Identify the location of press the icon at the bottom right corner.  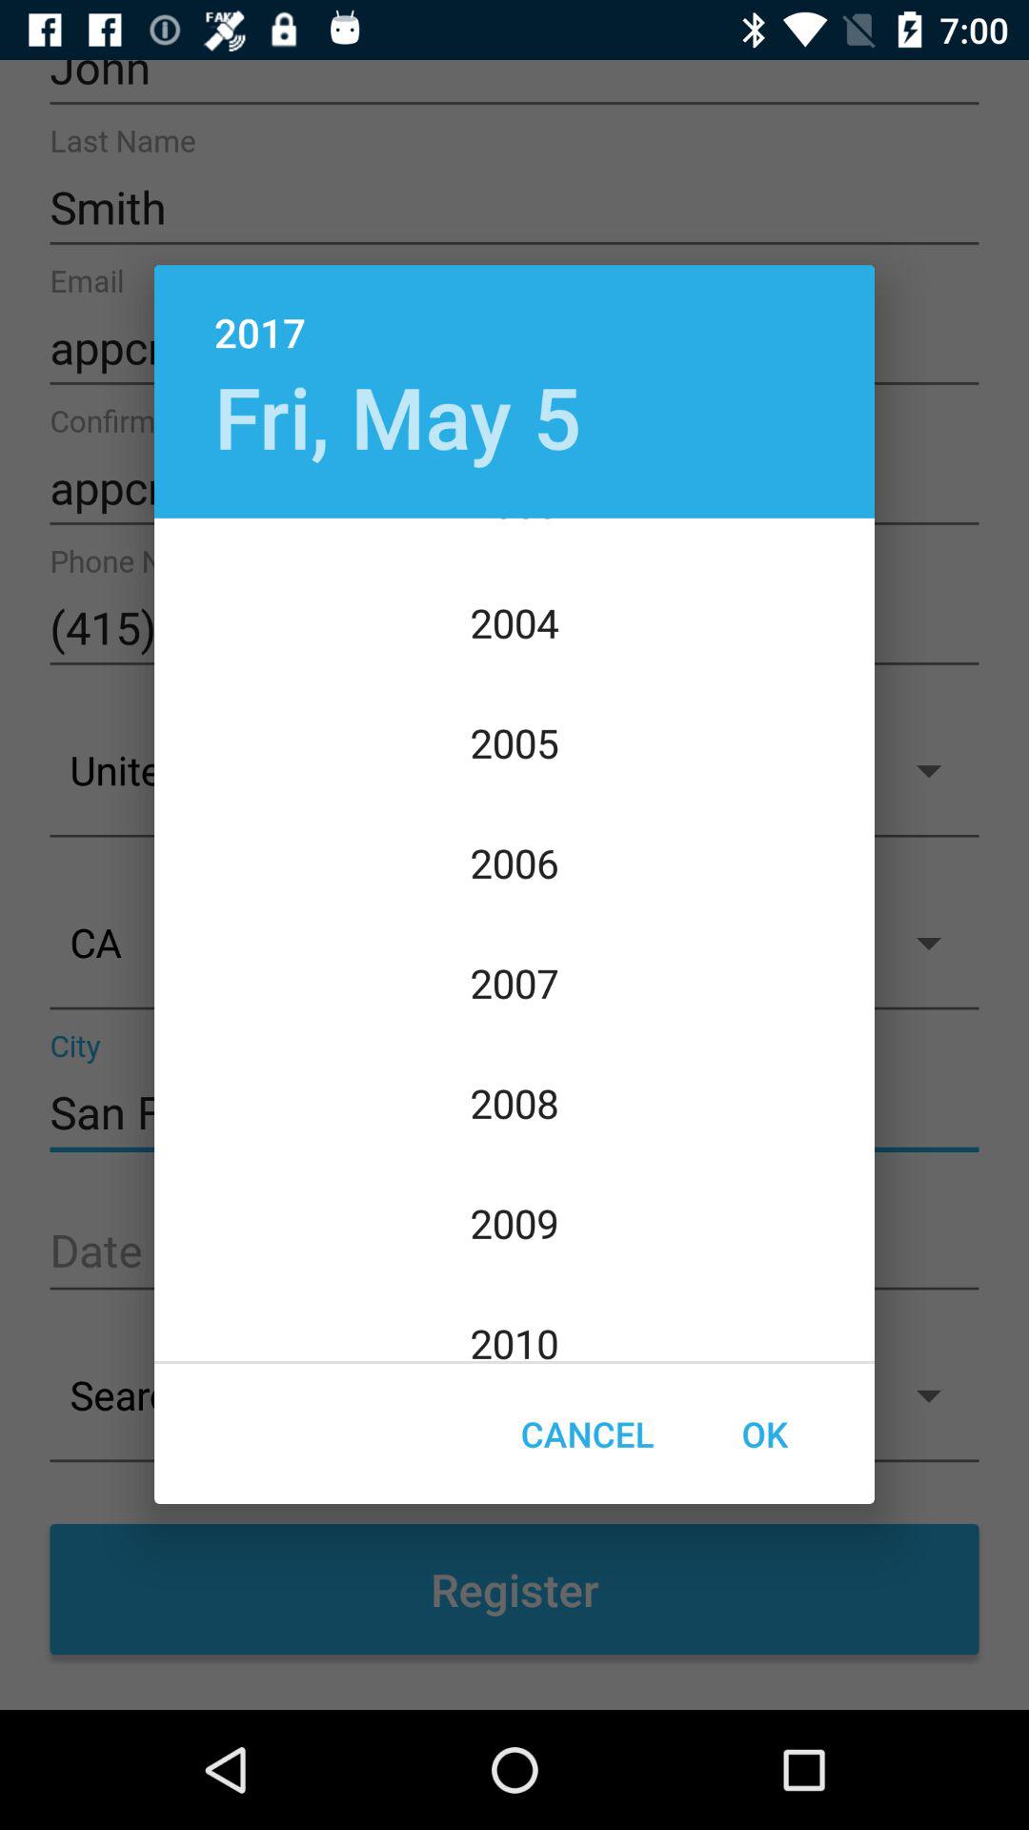
(764, 1433).